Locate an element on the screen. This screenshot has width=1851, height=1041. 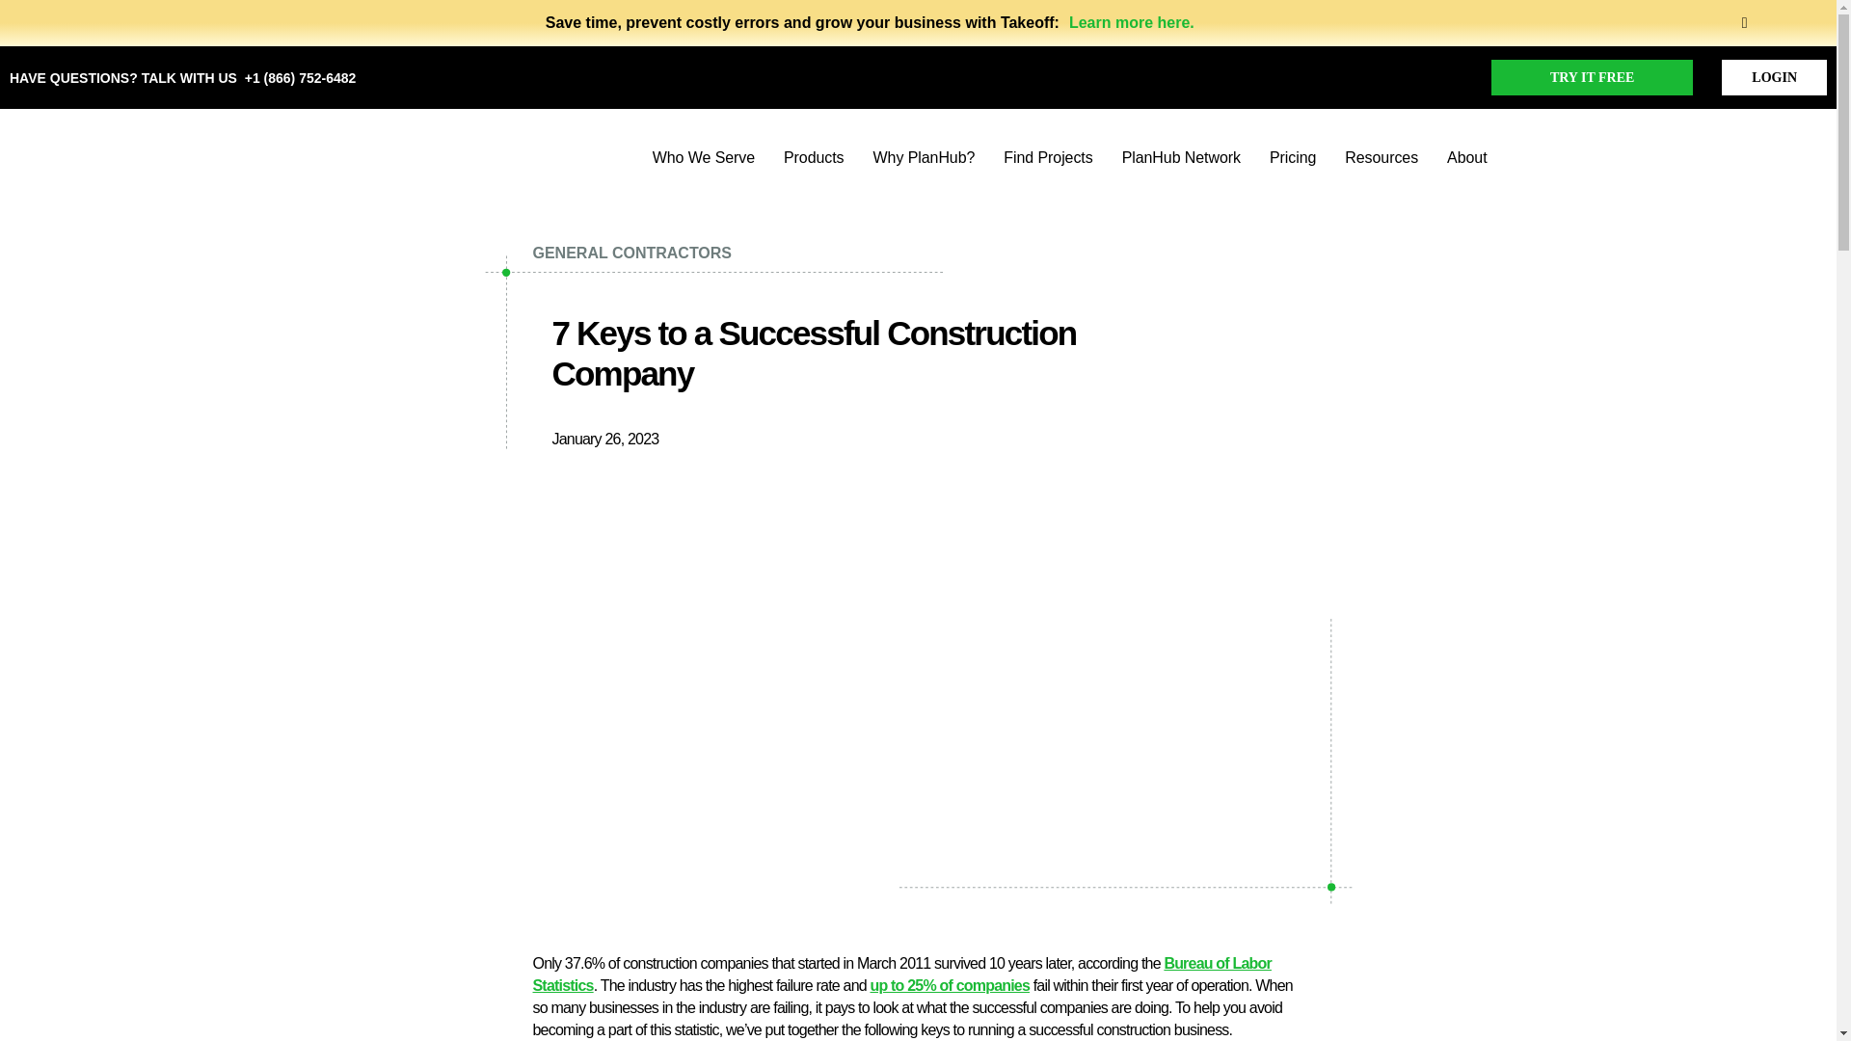
LOGIN is located at coordinates (1774, 77).